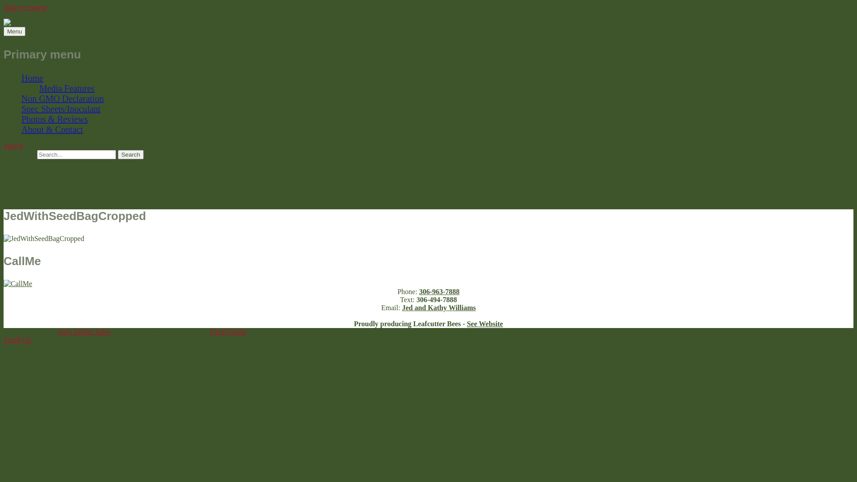  I want to click on Search, so click(13, 145).